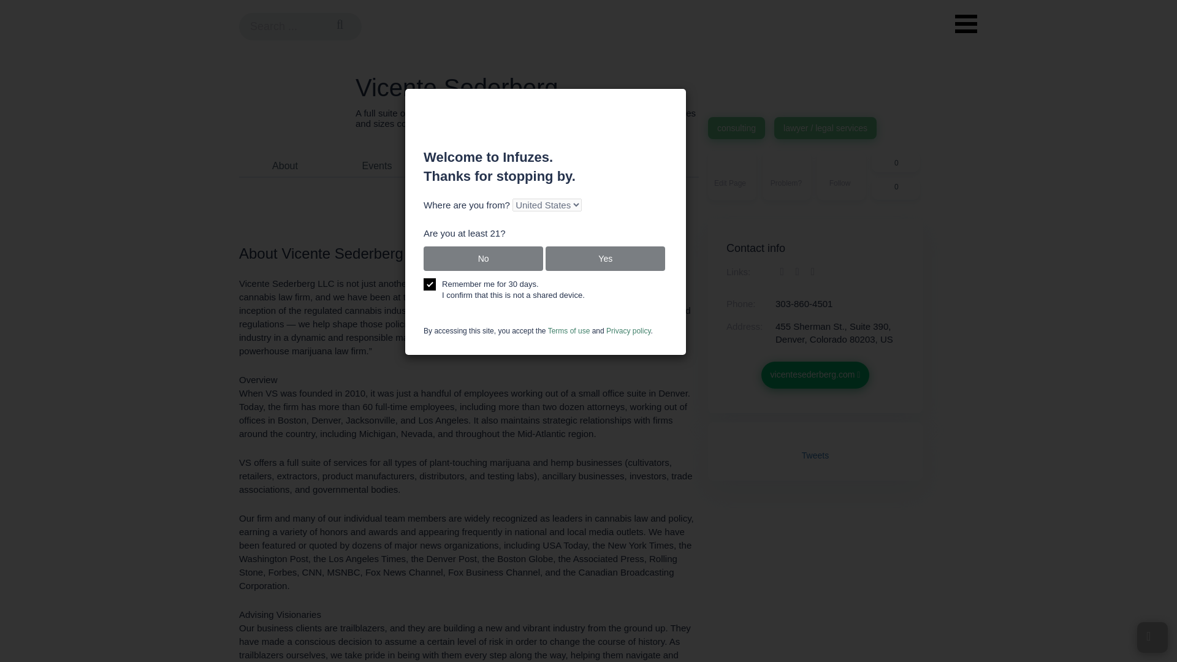 The image size is (1177, 662). What do you see at coordinates (284, 165) in the screenshot?
I see `Comments` at bounding box center [284, 165].